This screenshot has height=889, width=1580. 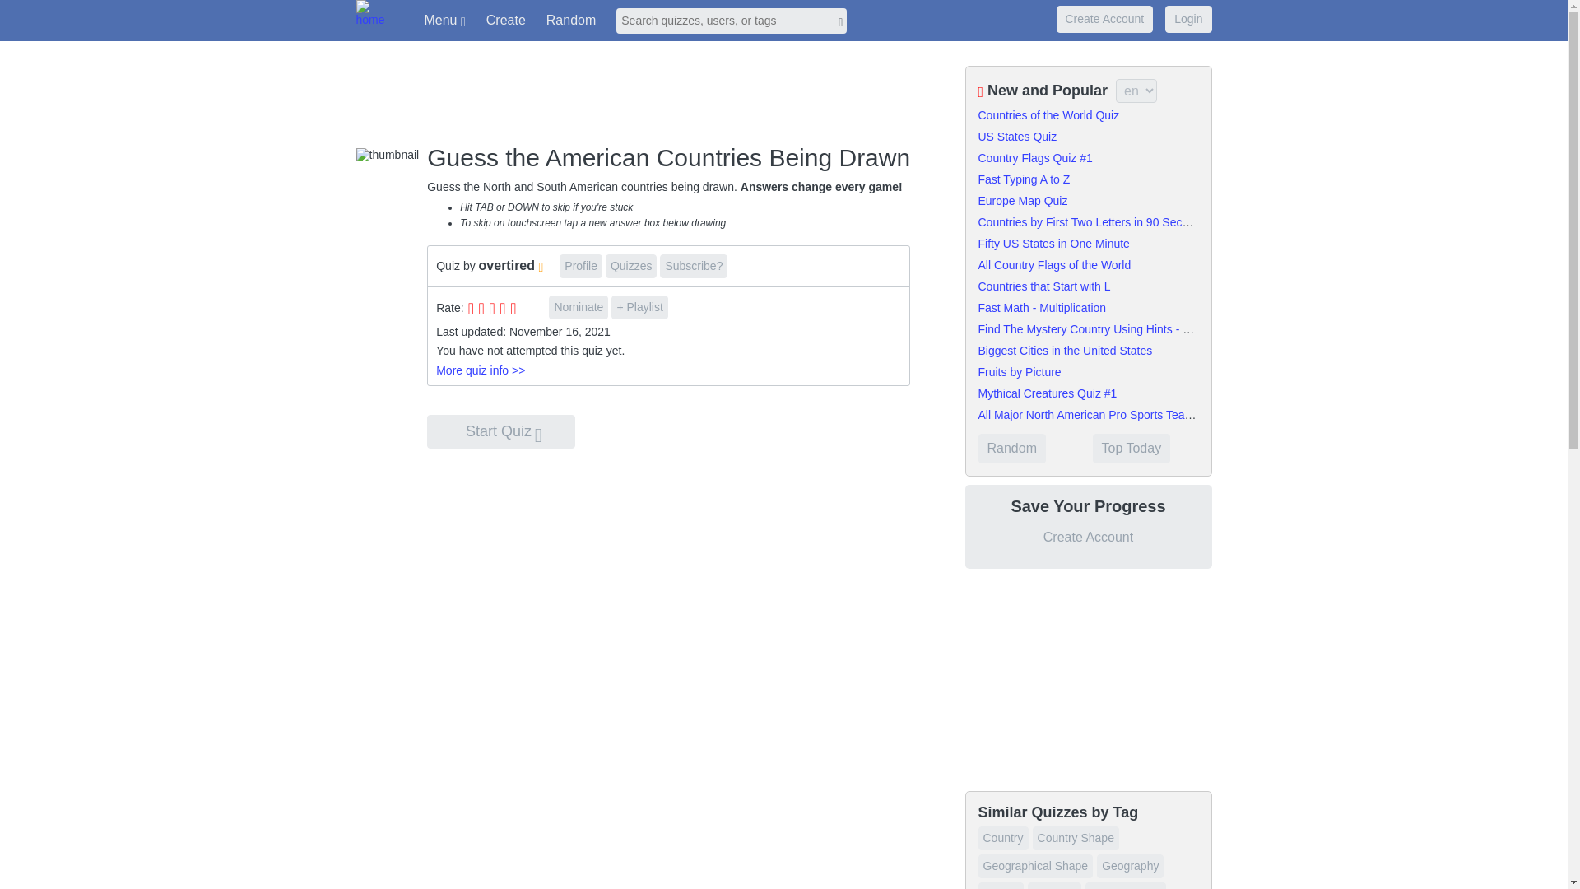 I want to click on Create Account, so click(x=1104, y=18).